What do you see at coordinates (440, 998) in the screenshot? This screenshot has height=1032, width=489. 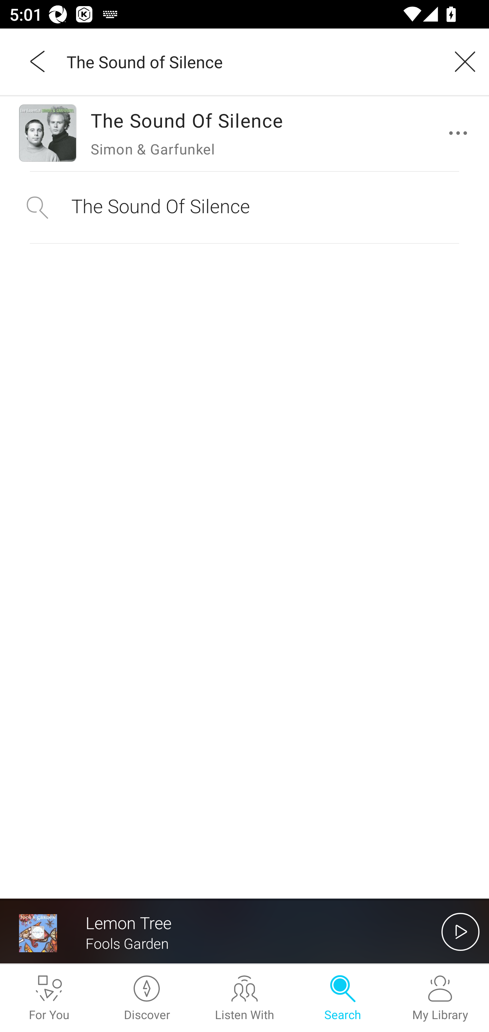 I see `My Library` at bounding box center [440, 998].